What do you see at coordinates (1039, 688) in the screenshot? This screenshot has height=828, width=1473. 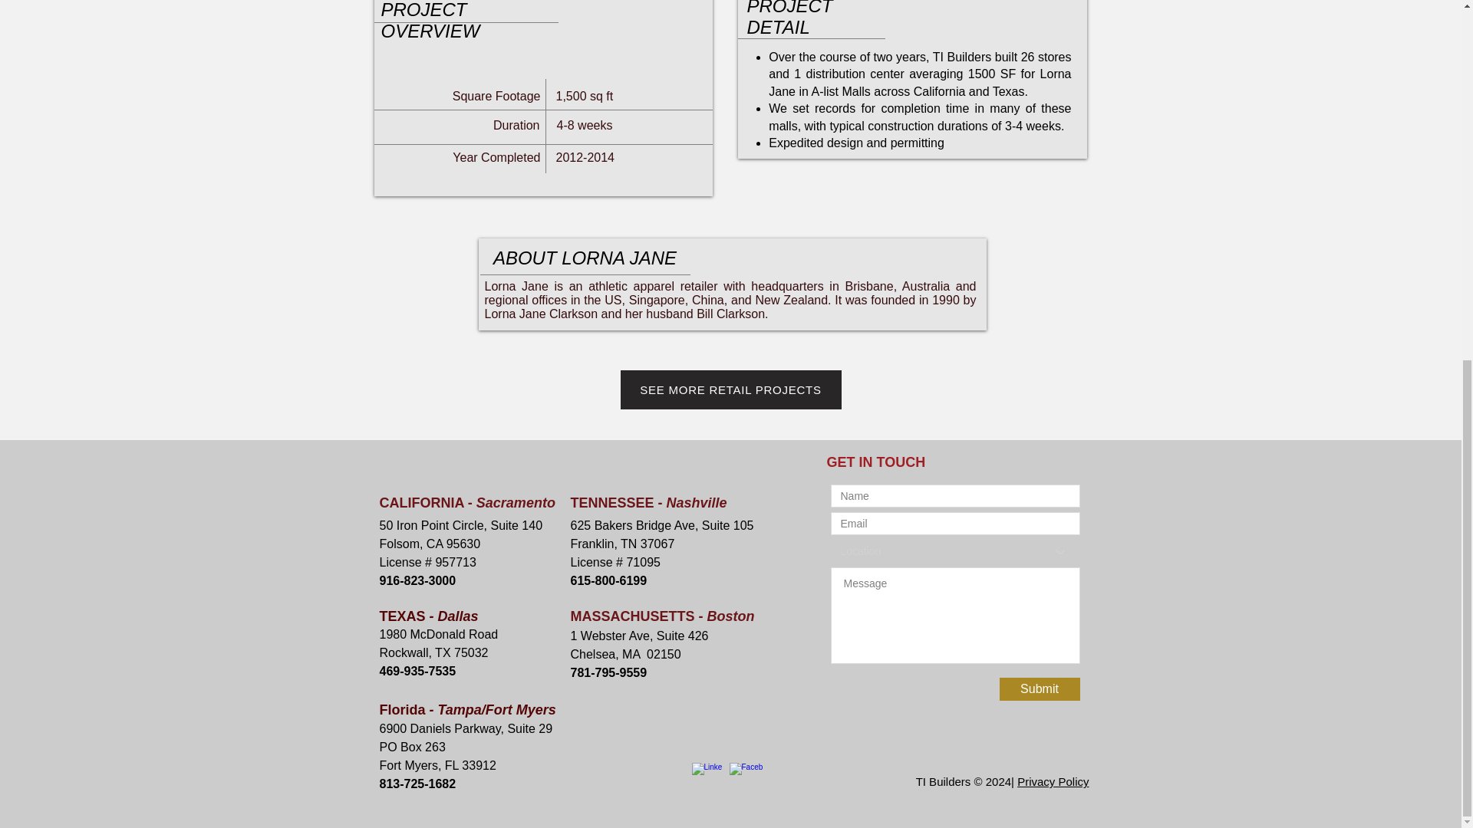 I see `Submit` at bounding box center [1039, 688].